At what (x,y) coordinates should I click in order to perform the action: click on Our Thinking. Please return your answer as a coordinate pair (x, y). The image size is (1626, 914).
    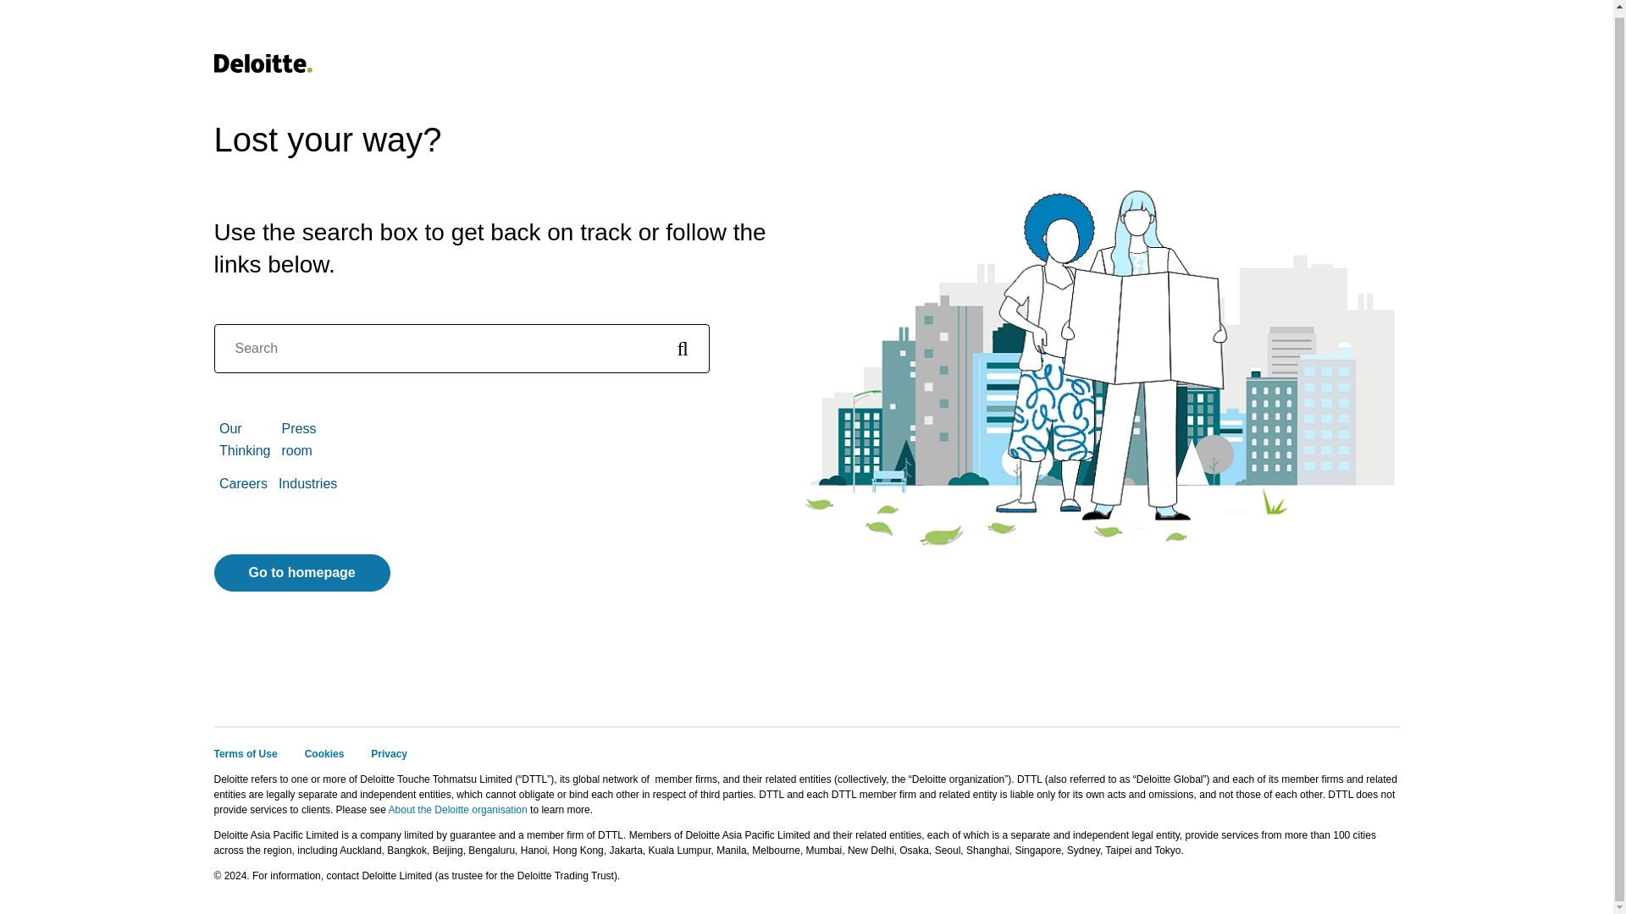
    Looking at the image, I should click on (244, 439).